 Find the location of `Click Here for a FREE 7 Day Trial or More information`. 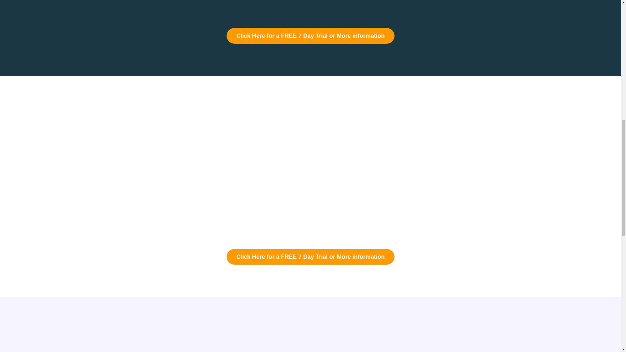

Click Here for a FREE 7 Day Trial or More information is located at coordinates (310, 257).